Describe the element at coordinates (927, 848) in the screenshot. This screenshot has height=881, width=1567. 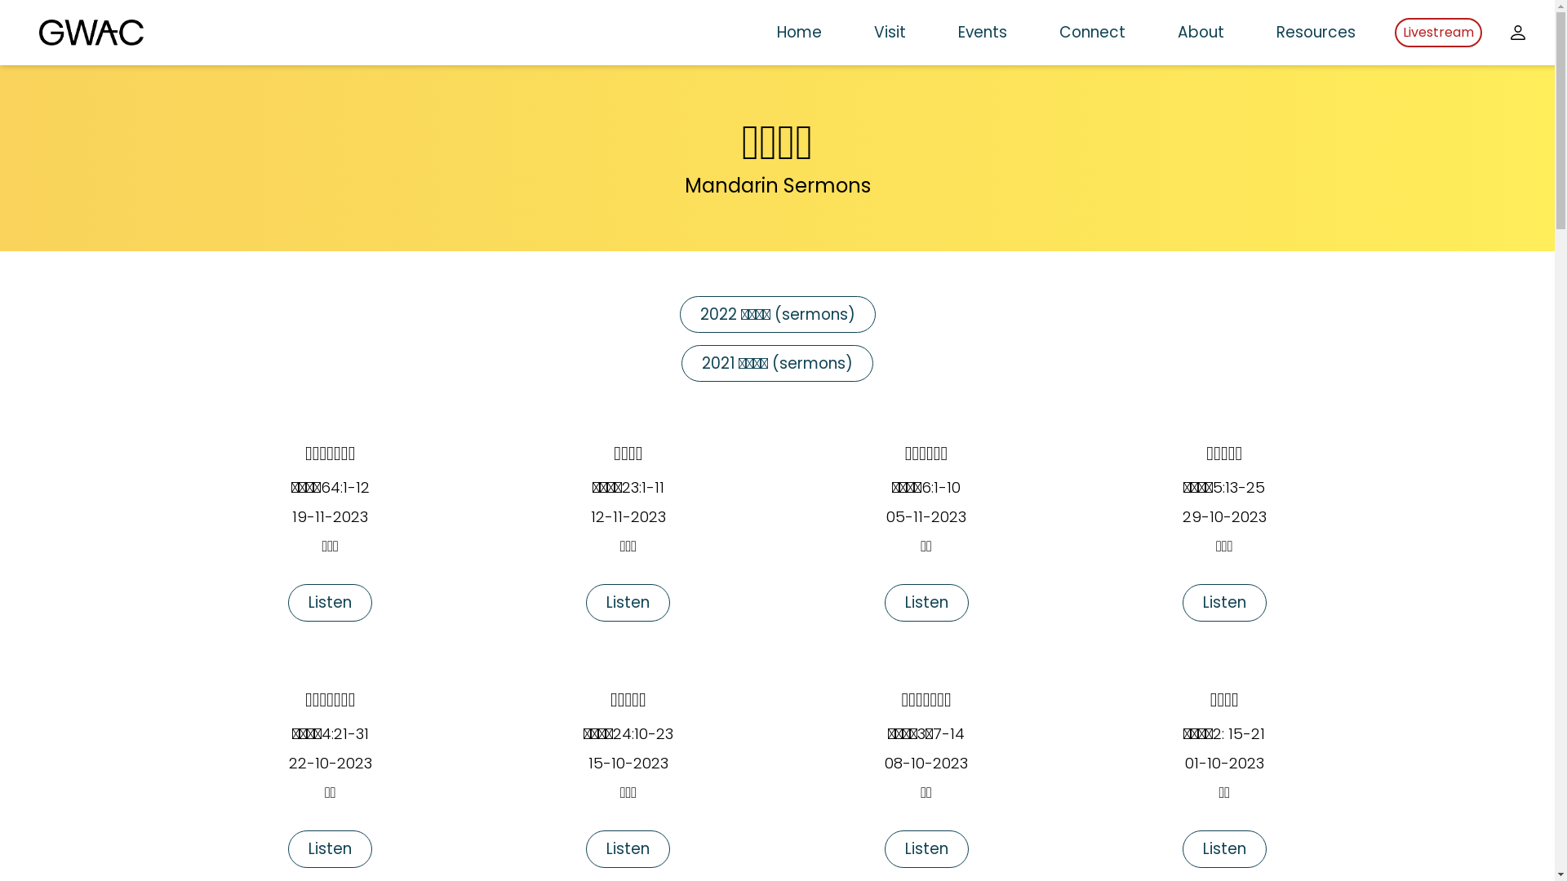
I see `Listen` at that location.